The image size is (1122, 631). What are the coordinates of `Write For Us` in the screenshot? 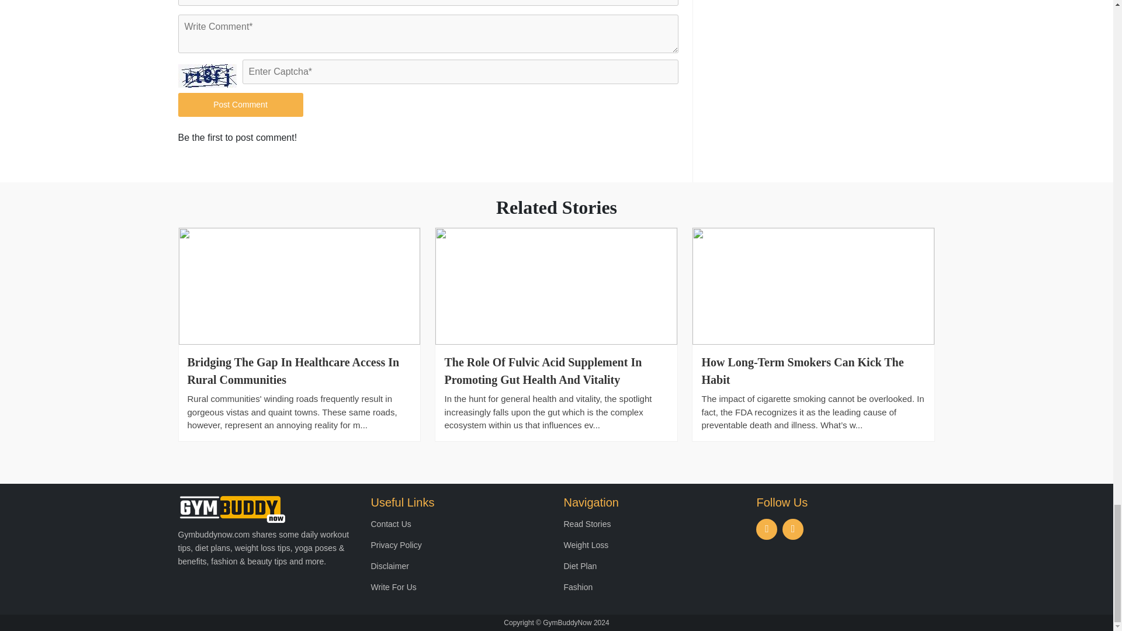 It's located at (393, 587).